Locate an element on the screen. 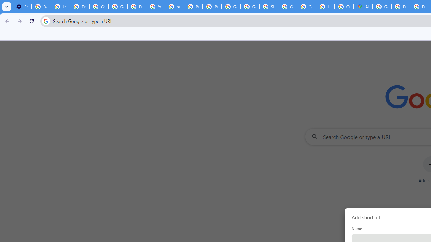  Sign in - Google Accounts is located at coordinates (269, 7).